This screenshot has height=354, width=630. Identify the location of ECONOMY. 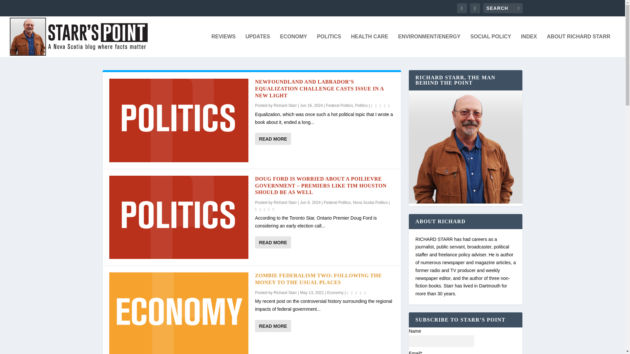
(293, 45).